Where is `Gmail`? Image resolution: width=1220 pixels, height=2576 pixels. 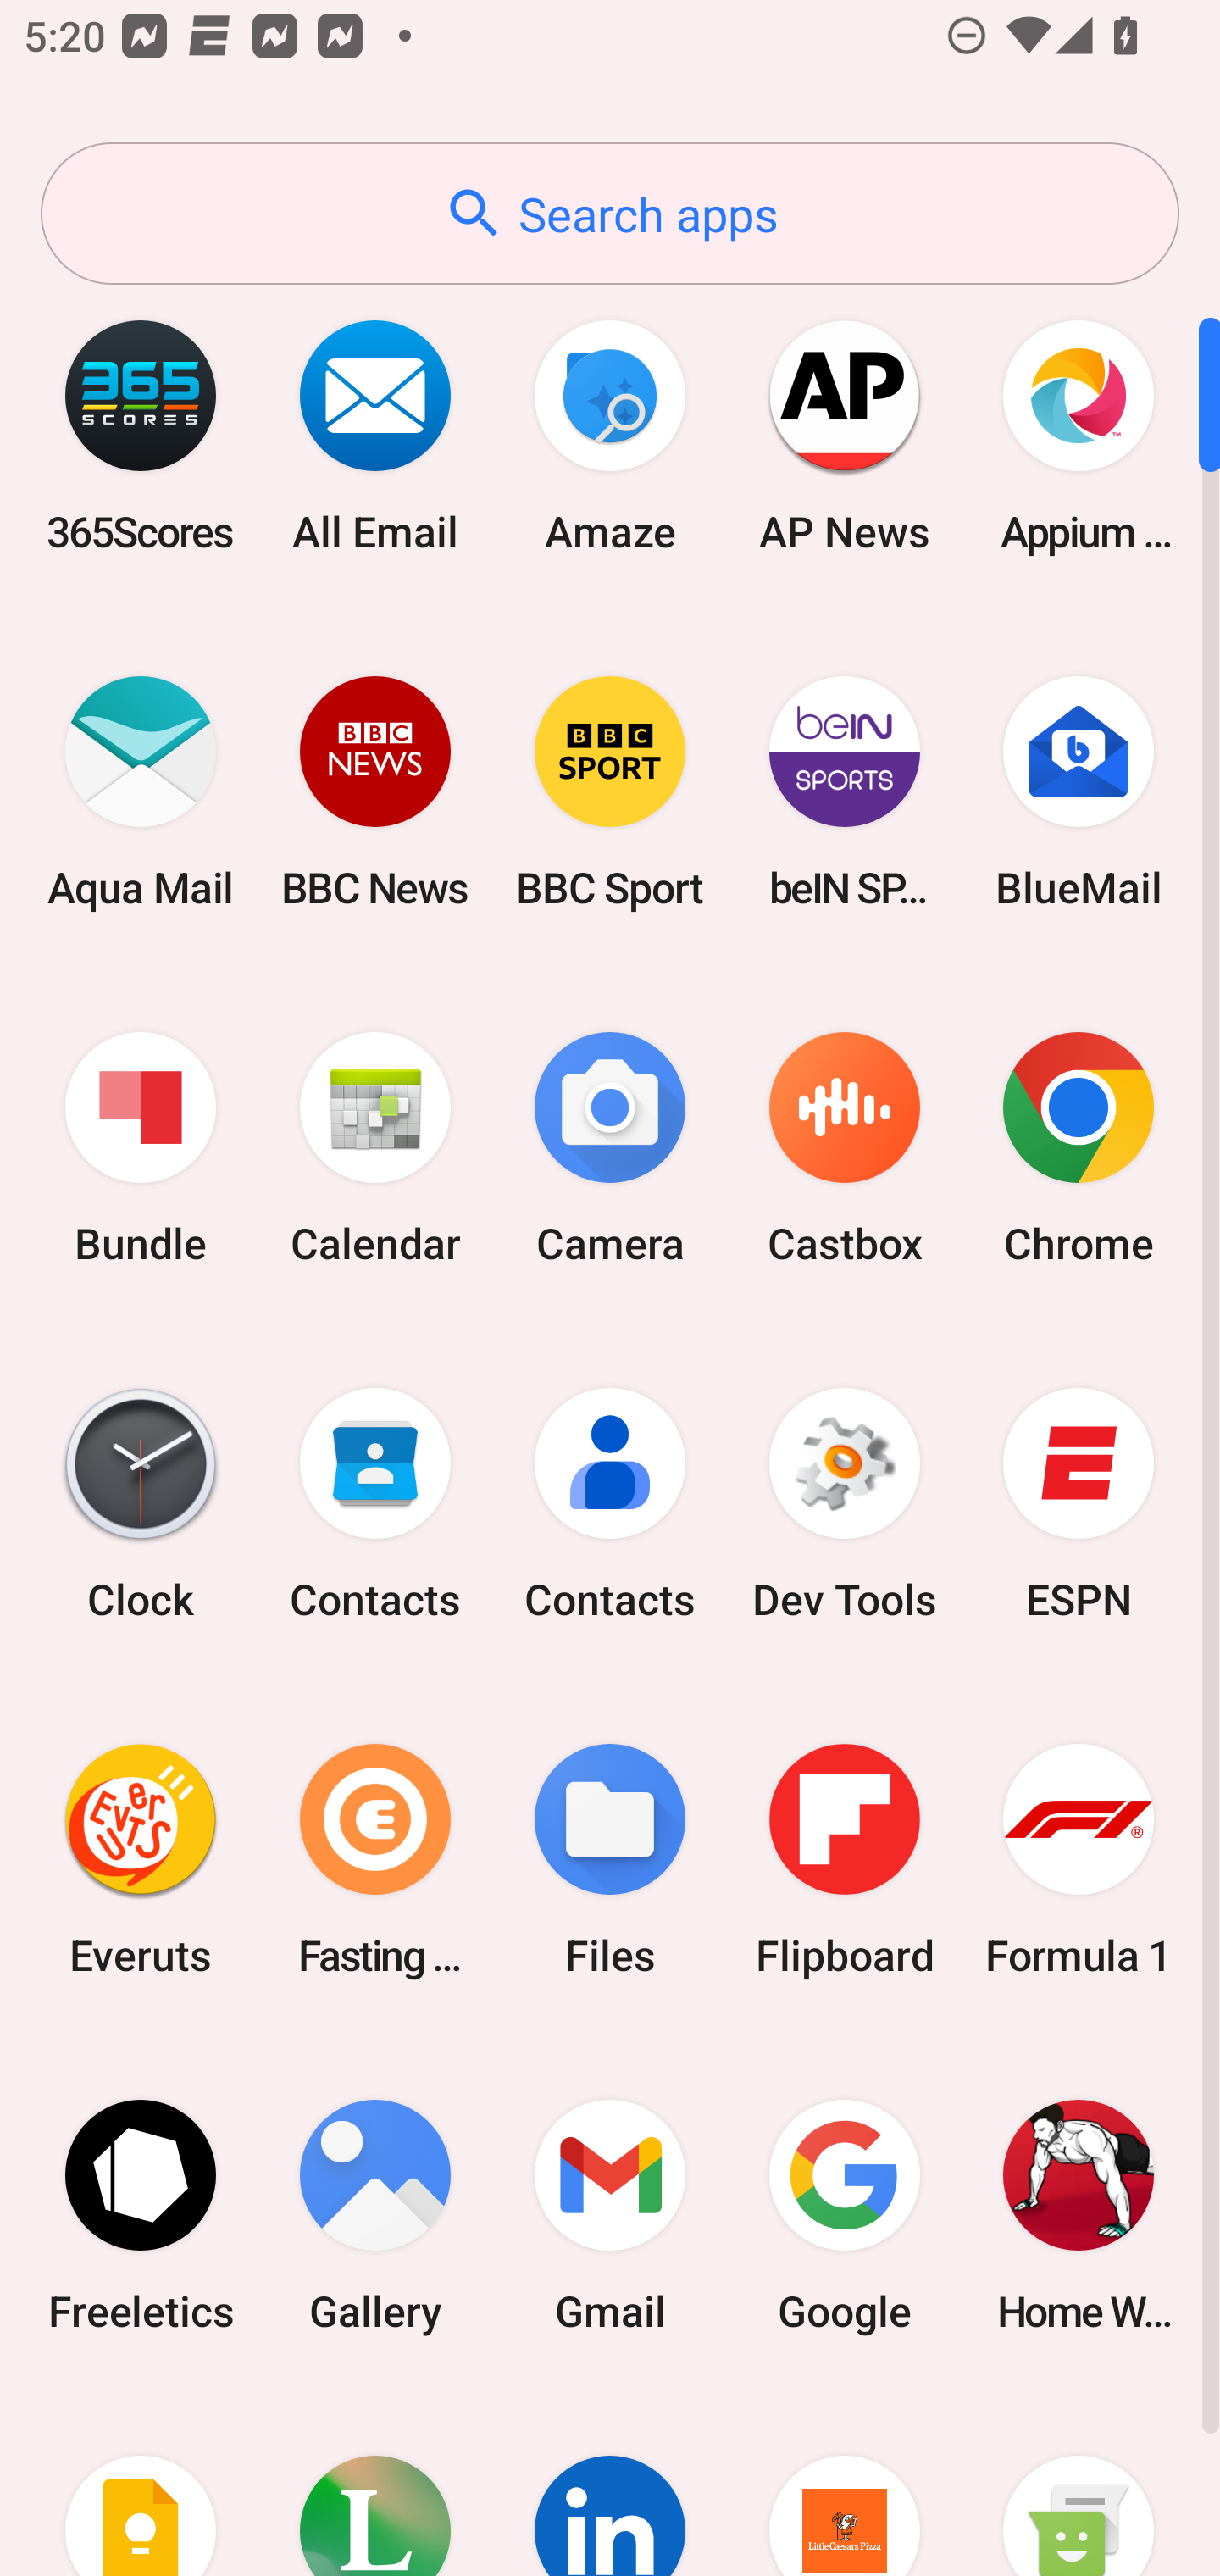 Gmail is located at coordinates (610, 2215).